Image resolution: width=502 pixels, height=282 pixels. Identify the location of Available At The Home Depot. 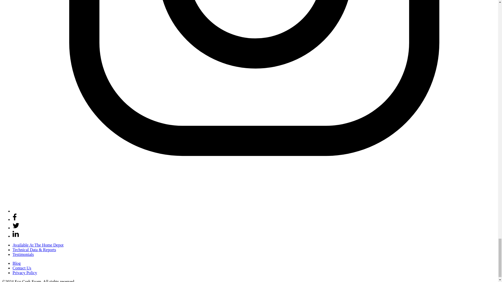
(38, 245).